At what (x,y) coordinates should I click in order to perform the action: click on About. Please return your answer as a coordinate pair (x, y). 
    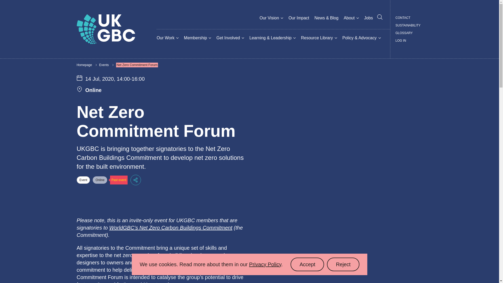
    Looking at the image, I should click on (349, 18).